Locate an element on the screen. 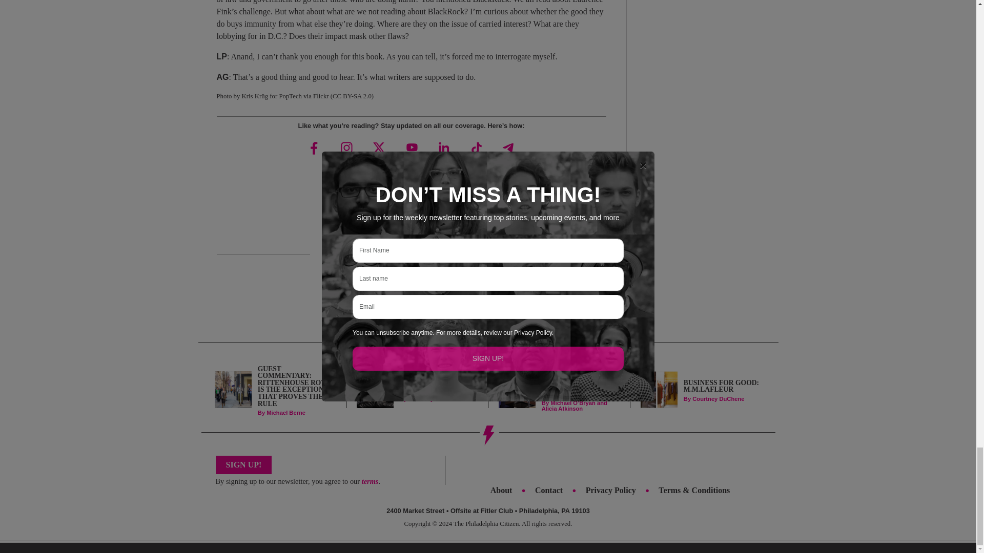 The image size is (984, 553). Facebook is located at coordinates (314, 147).